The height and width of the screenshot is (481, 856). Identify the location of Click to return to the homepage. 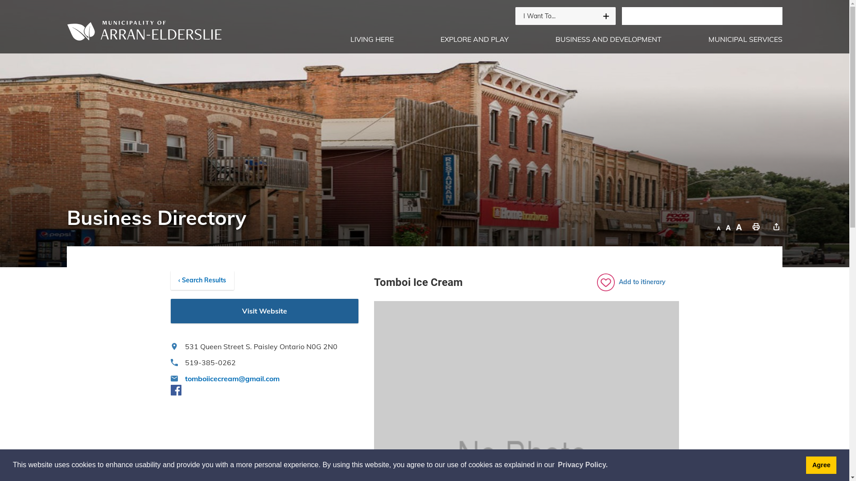
(148, 29).